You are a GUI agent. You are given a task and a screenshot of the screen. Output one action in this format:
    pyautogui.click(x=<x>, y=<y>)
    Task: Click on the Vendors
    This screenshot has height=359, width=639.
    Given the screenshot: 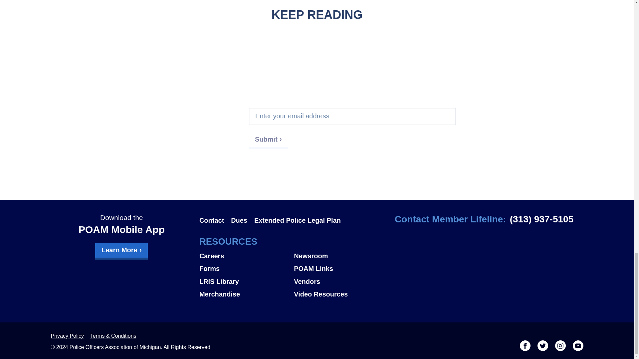 What is the action you would take?
    pyautogui.click(x=307, y=281)
    